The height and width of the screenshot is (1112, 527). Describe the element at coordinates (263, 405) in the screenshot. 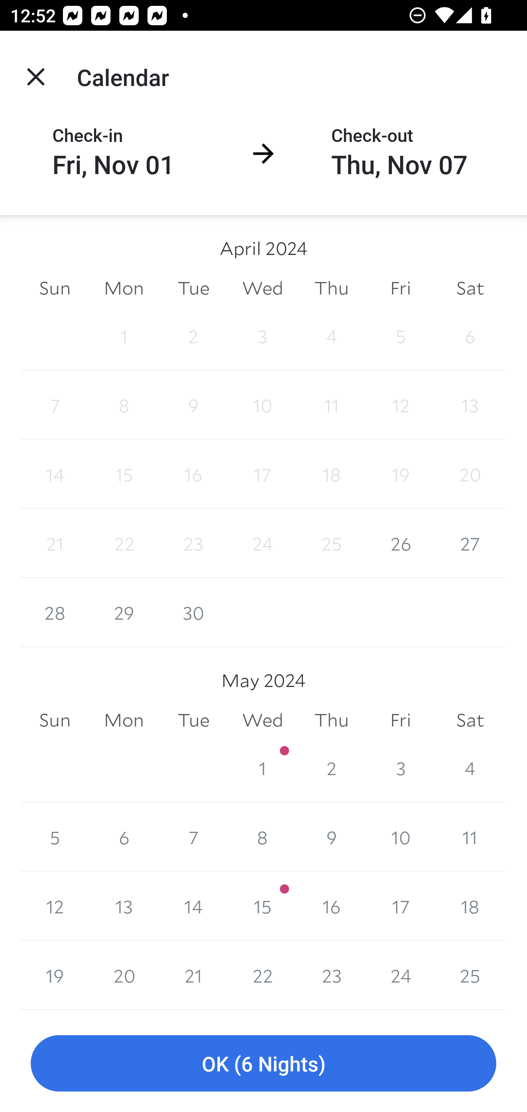

I see `10 10 April 2024` at that location.